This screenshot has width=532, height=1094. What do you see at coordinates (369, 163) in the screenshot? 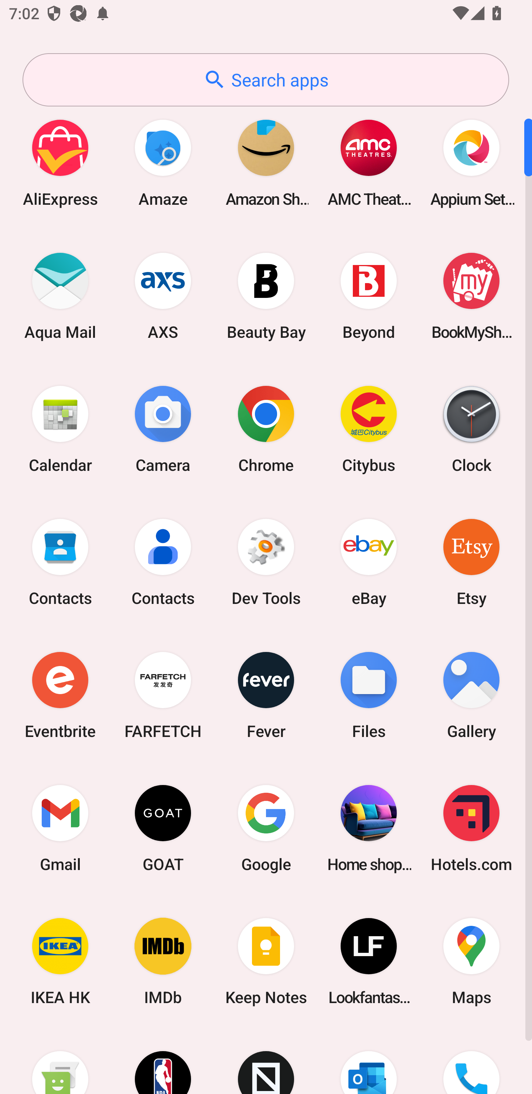
I see `AMC Theatres` at bounding box center [369, 163].